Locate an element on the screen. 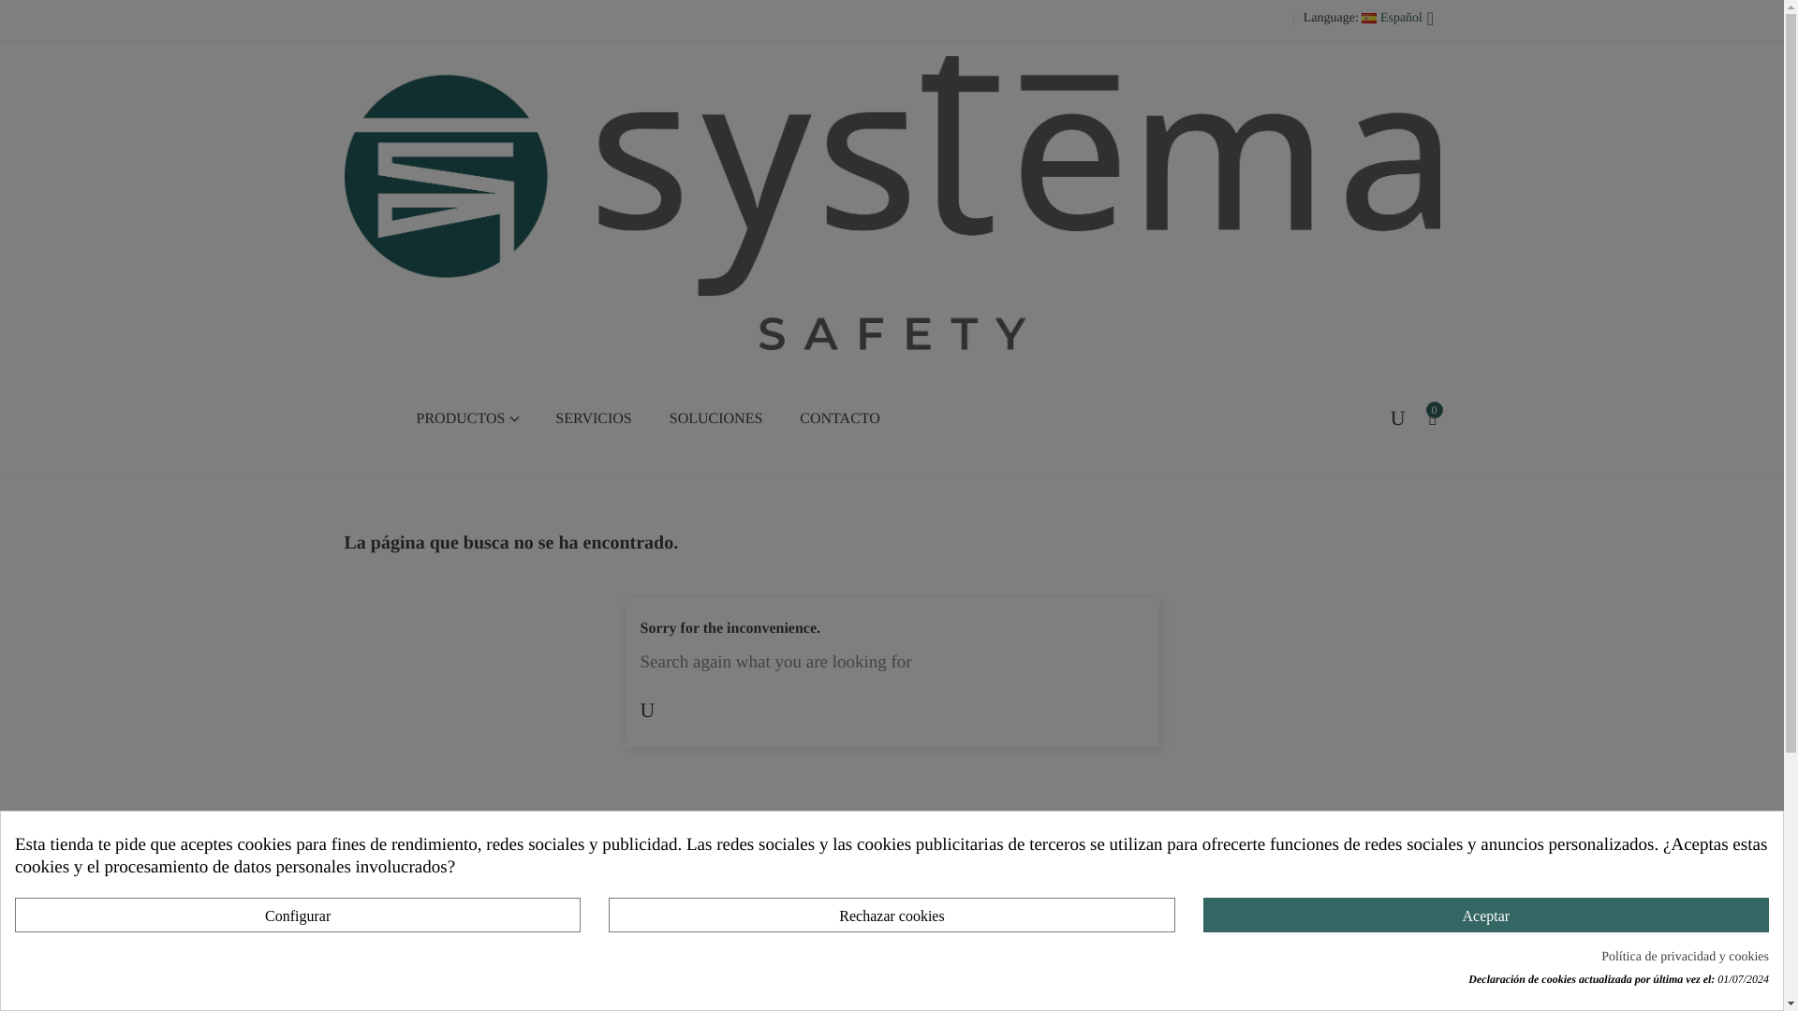  CONTACTO is located at coordinates (839, 419).